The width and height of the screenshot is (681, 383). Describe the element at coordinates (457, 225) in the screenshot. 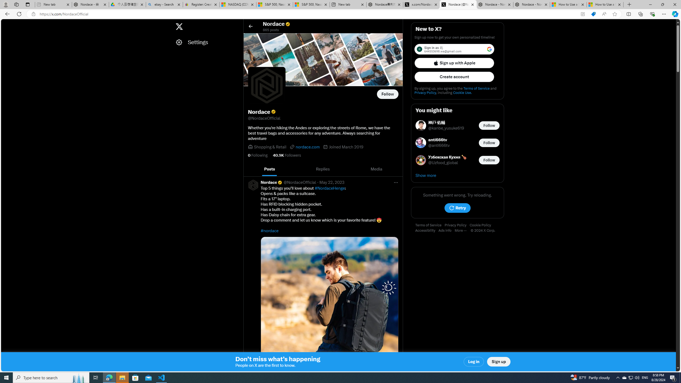

I see `Privacy Policy` at that location.